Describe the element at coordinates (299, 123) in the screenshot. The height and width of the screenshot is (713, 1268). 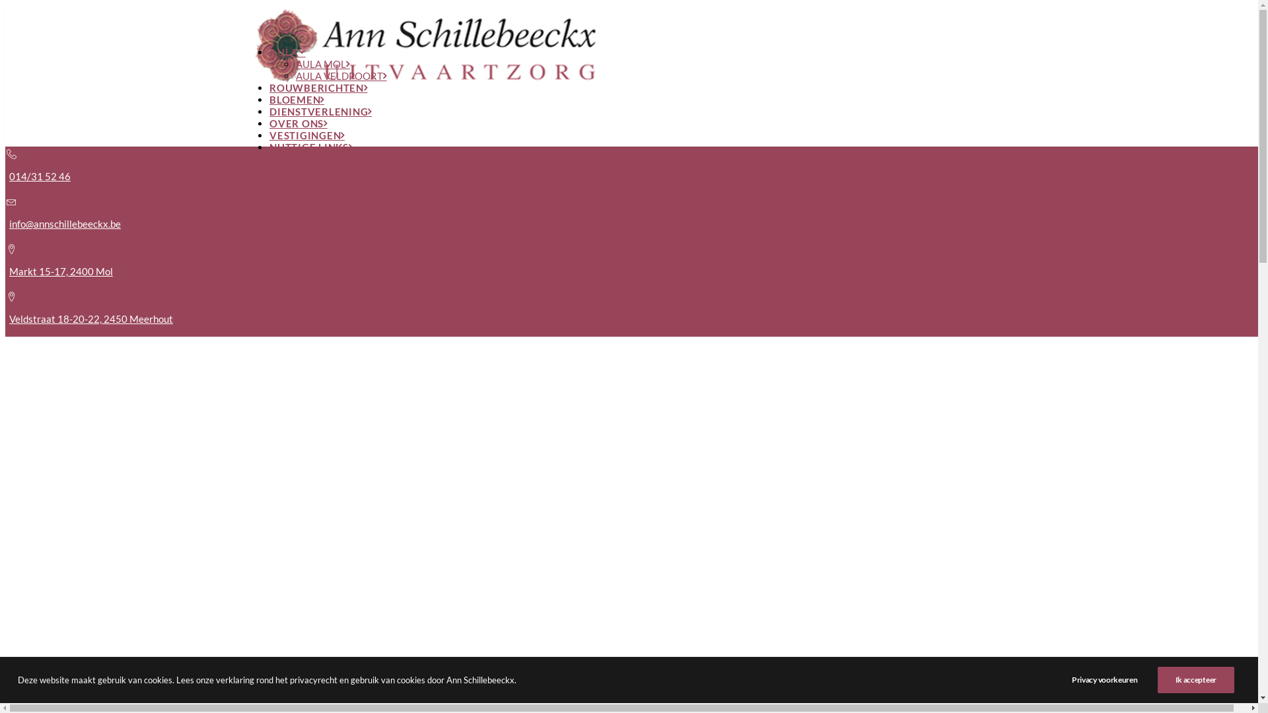
I see `OVER ONS` at that location.